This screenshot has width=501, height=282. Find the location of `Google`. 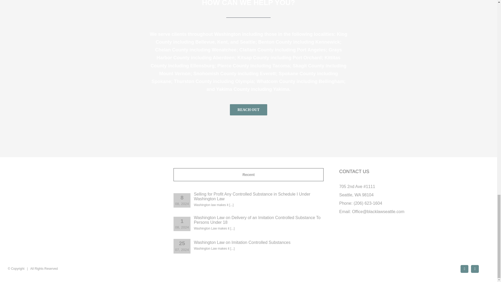

Google is located at coordinates (485, 266).